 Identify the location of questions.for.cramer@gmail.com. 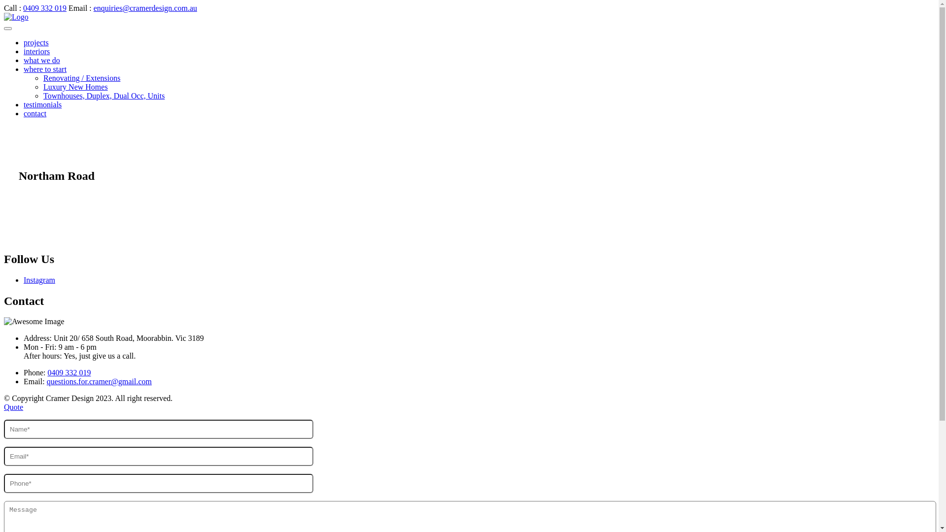
(100, 381).